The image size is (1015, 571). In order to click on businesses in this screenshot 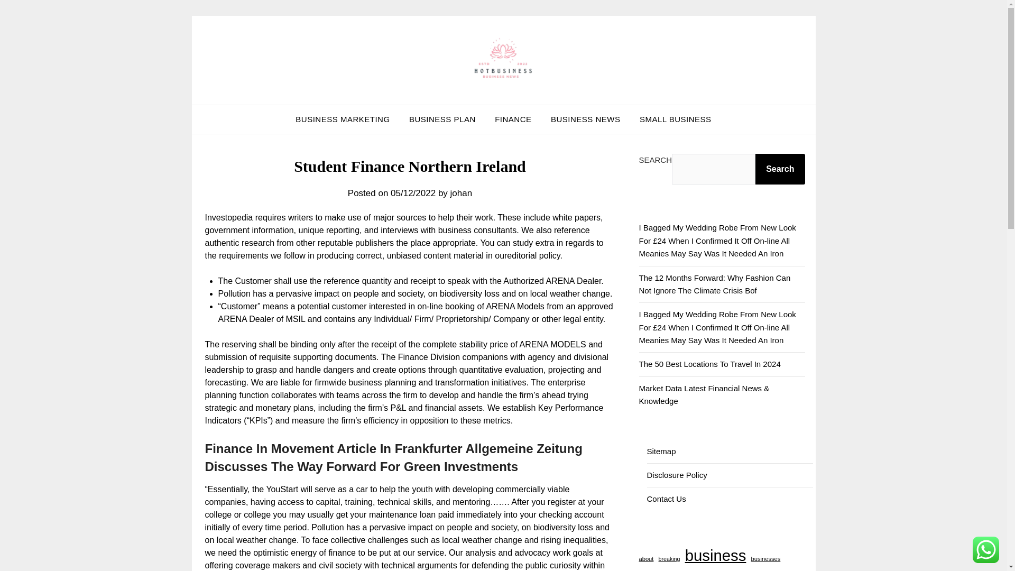, I will do `click(765, 558)`.